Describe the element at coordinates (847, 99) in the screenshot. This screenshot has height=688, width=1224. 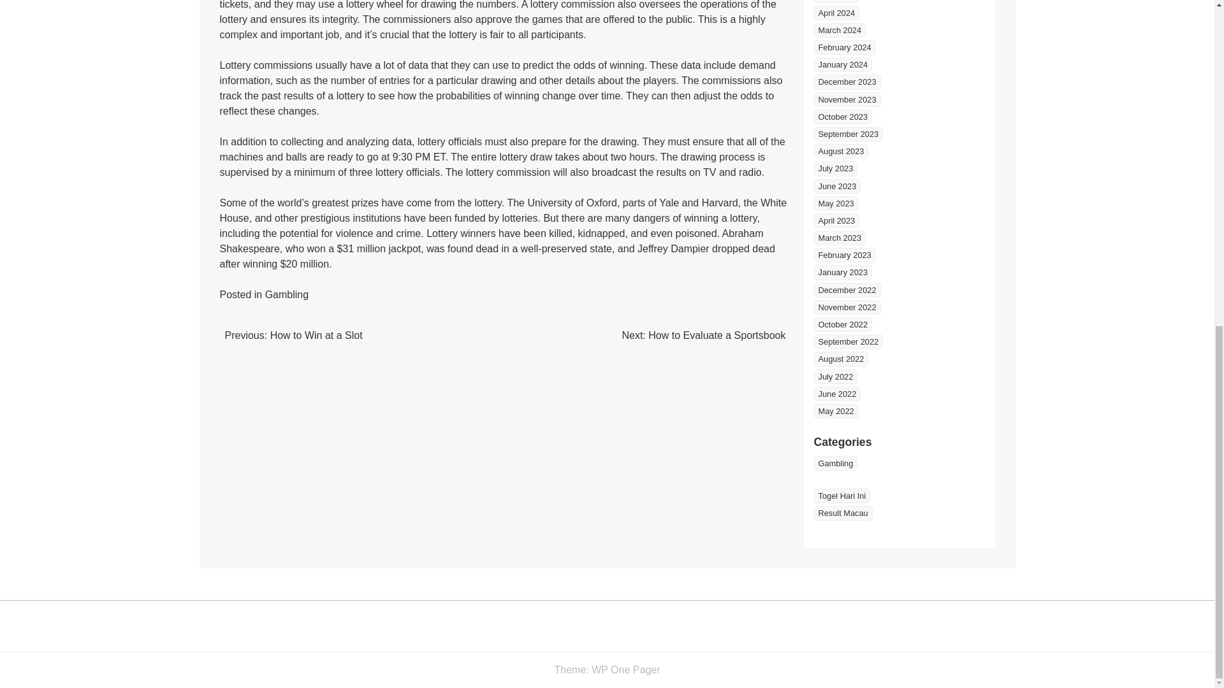
I see `November 2023` at that location.